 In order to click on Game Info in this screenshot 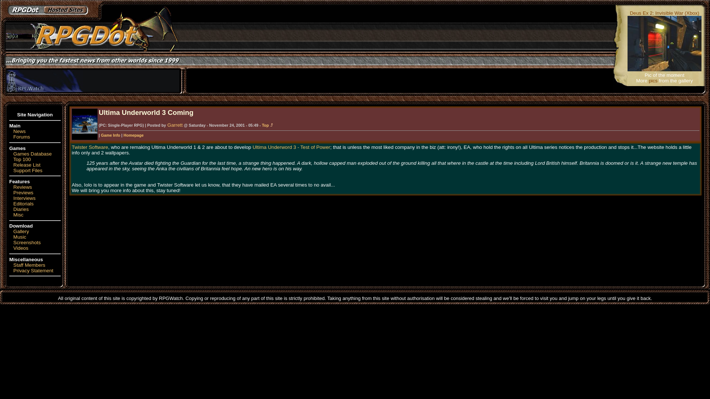, I will do `click(110, 135)`.